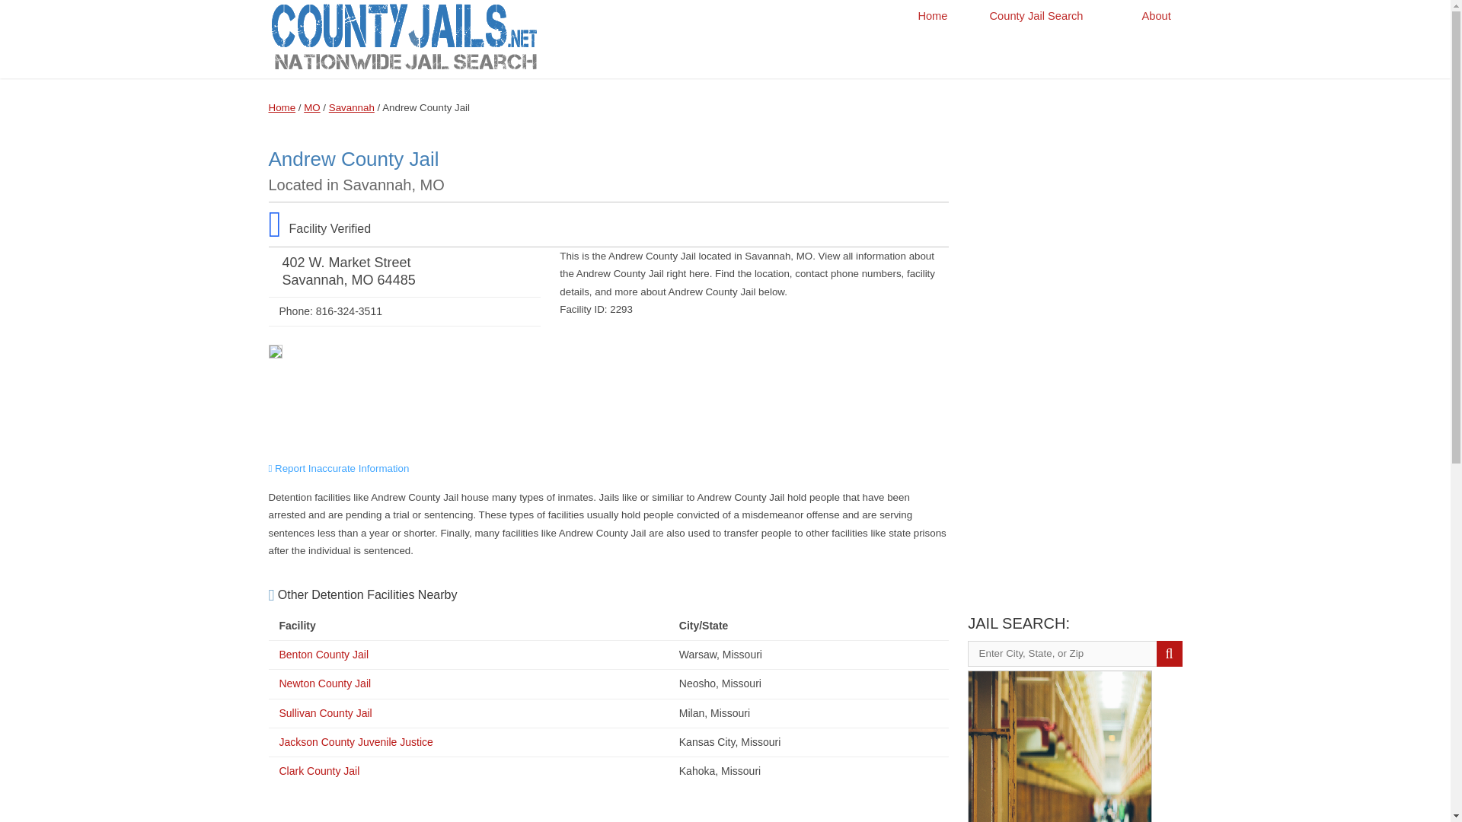 The height and width of the screenshot is (822, 1462). Describe the element at coordinates (932, 16) in the screenshot. I see `Home` at that location.